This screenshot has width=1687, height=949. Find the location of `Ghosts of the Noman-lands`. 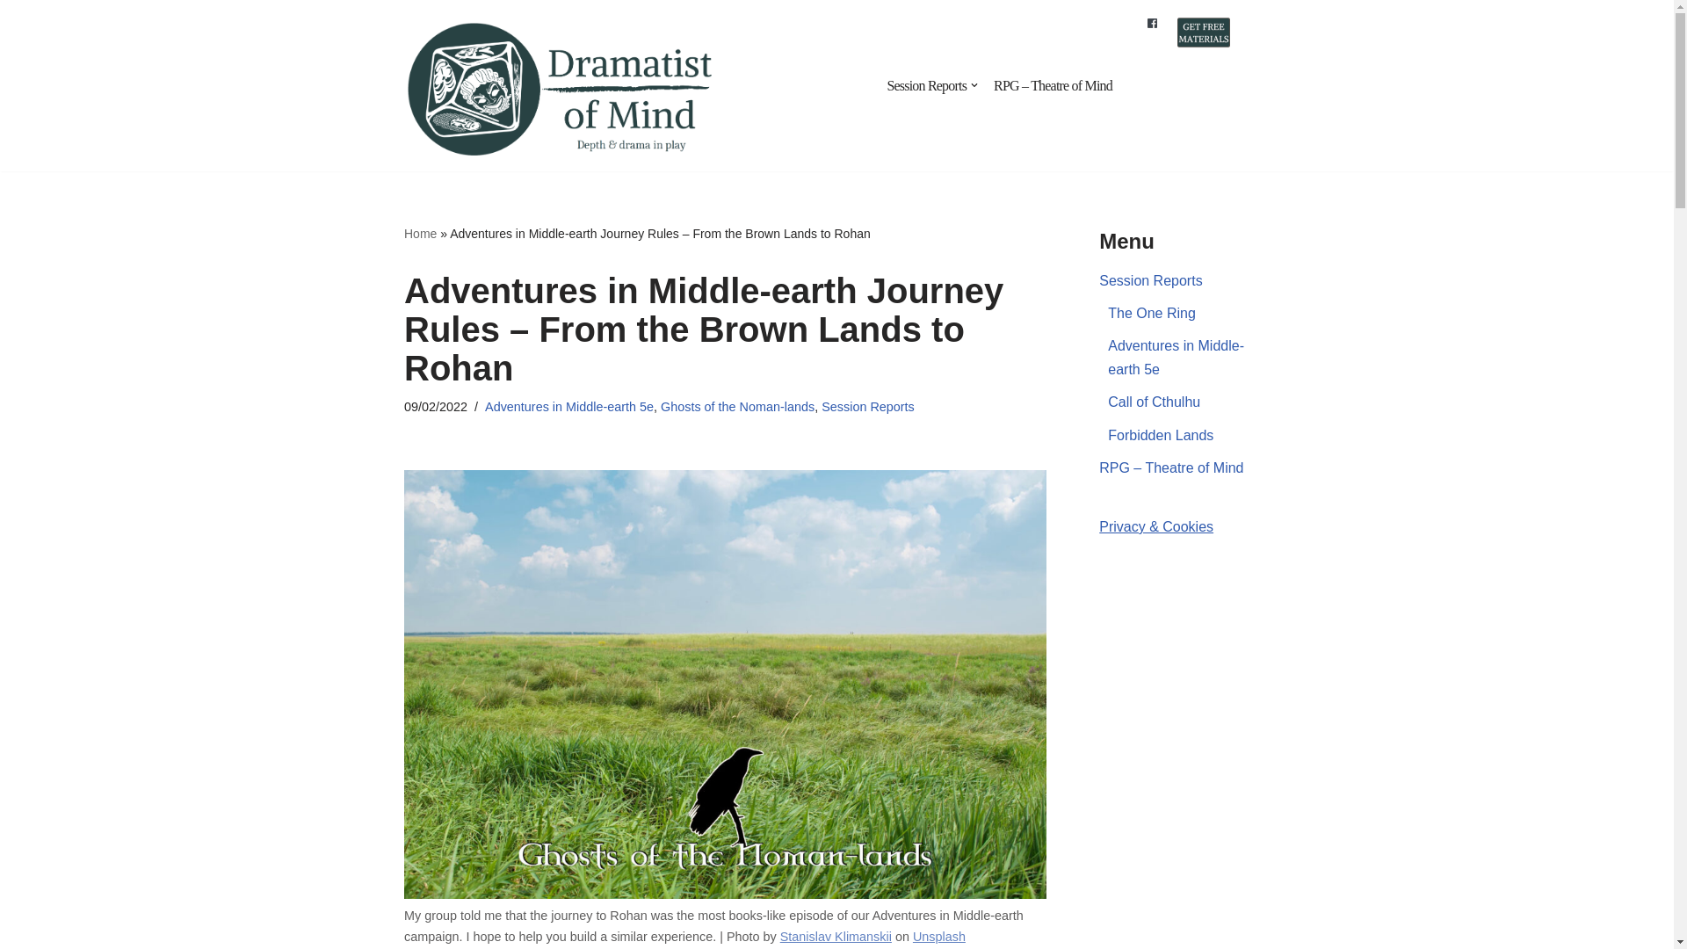

Ghosts of the Noman-lands is located at coordinates (738, 406).